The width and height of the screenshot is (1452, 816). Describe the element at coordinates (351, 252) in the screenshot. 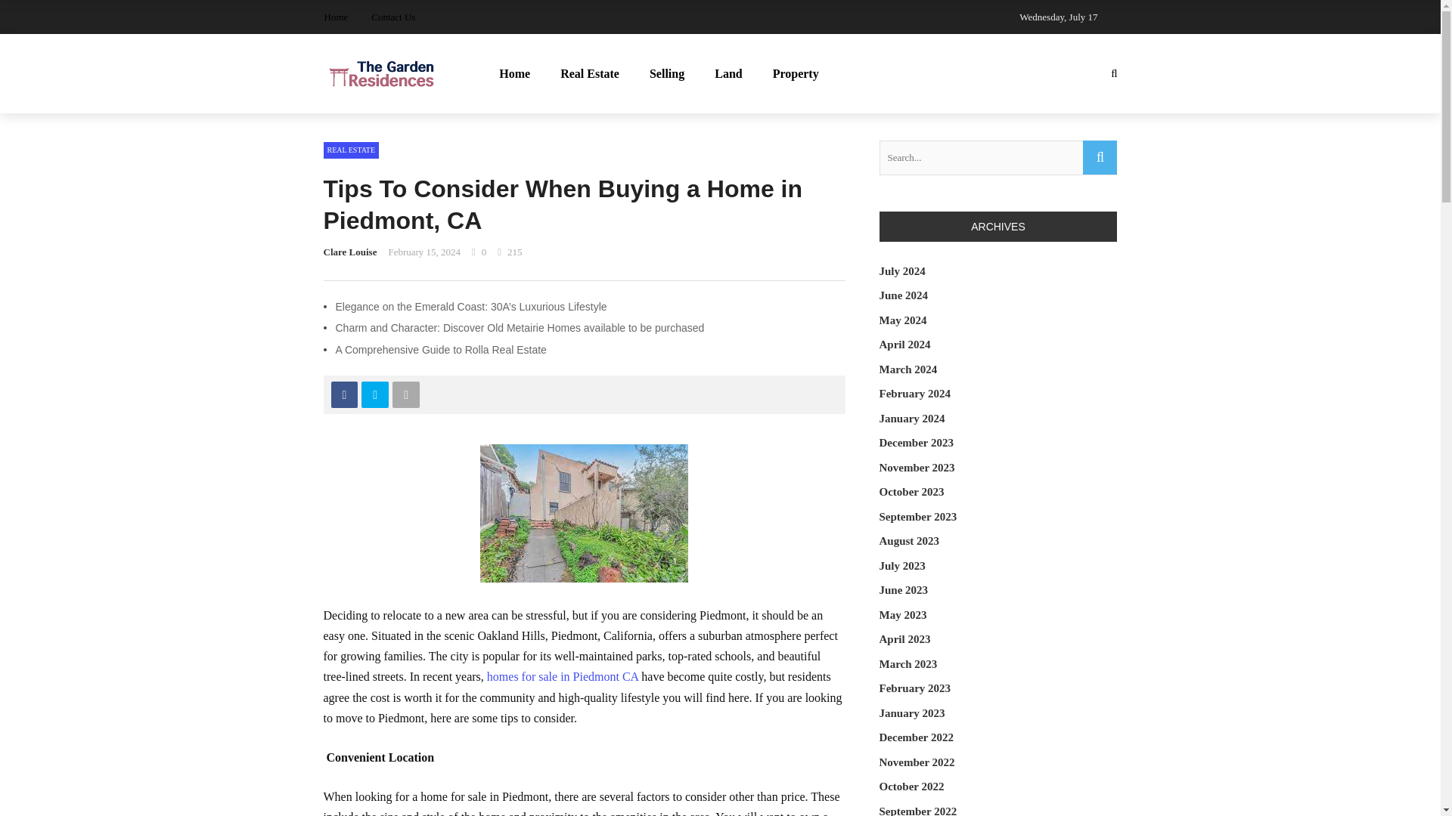

I see `Clare Louise` at that location.